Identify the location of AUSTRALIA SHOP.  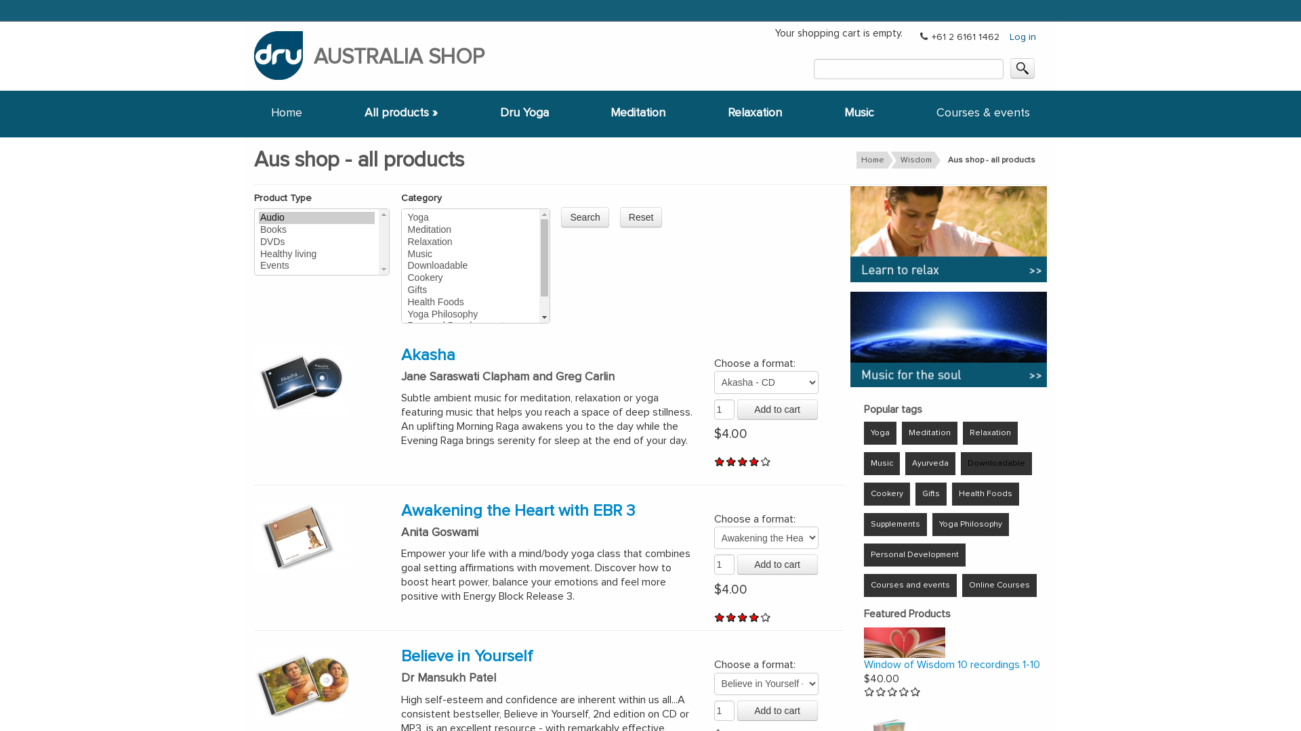
(399, 58).